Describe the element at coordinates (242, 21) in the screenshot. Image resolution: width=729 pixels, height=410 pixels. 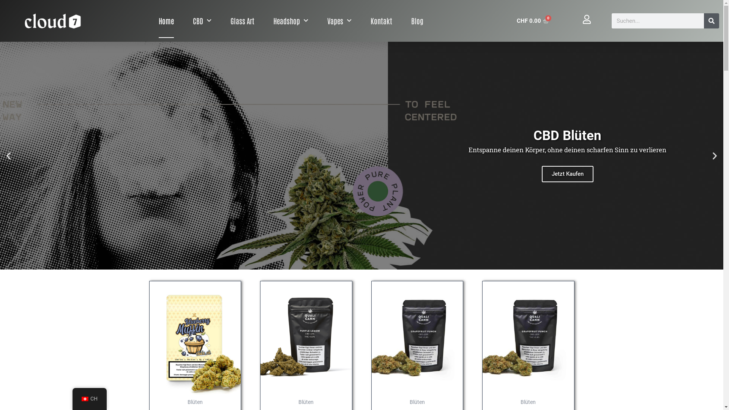
I see `Glass Art` at that location.